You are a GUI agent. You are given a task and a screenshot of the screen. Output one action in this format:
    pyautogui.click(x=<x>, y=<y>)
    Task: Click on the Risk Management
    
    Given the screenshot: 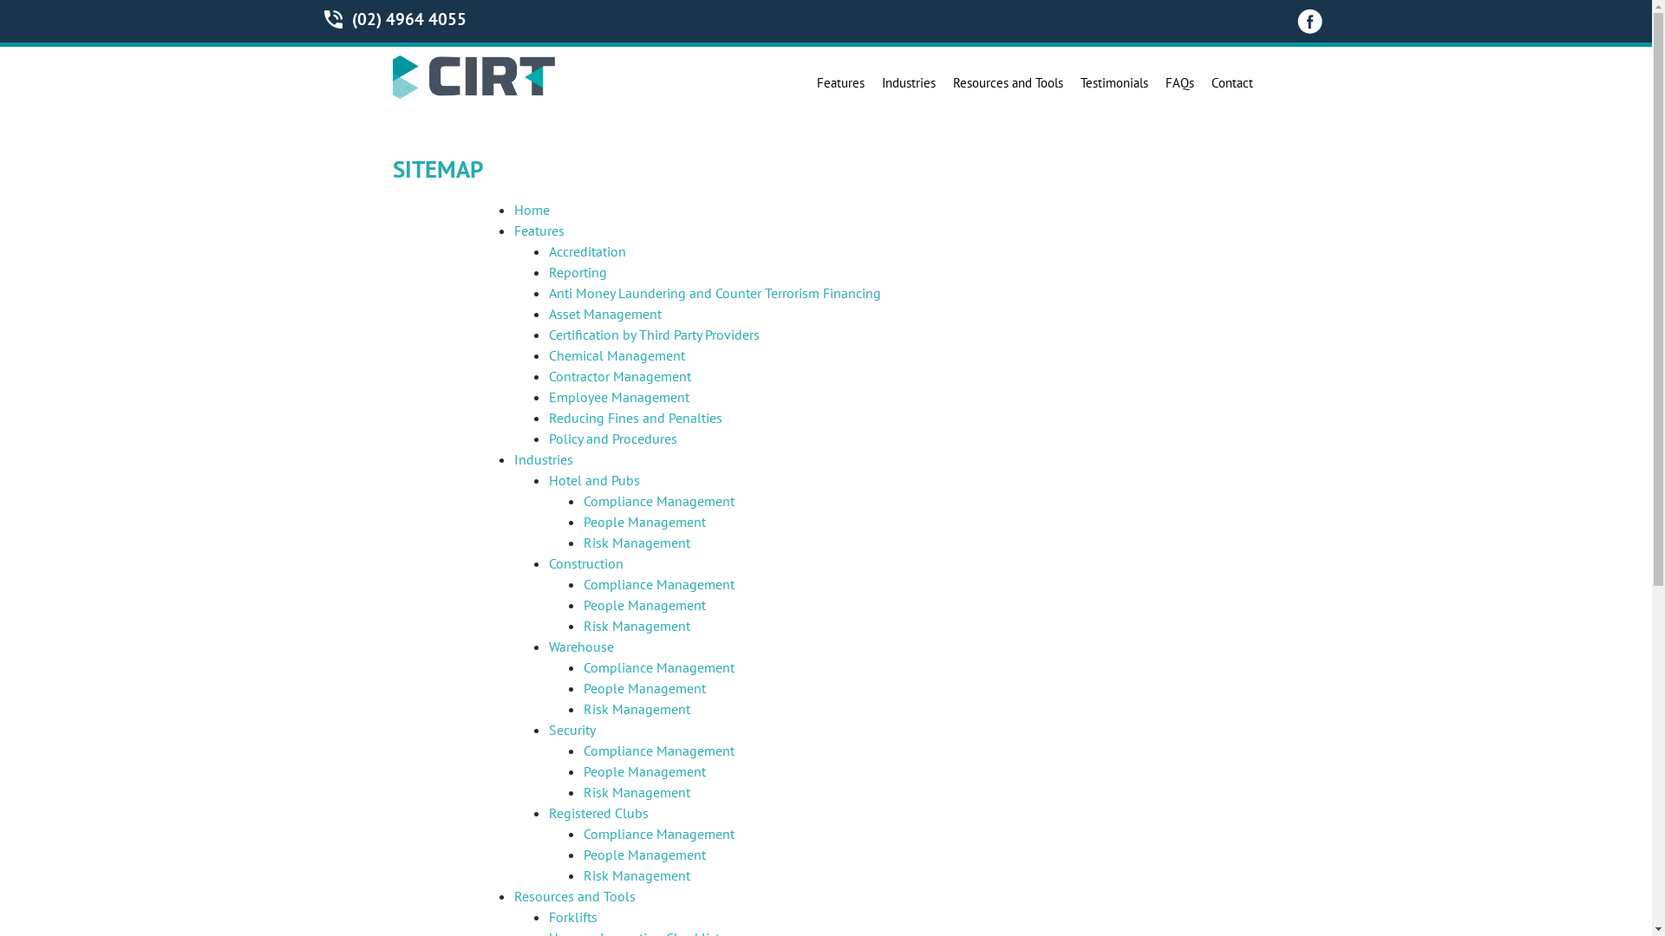 What is the action you would take?
    pyautogui.click(x=637, y=875)
    